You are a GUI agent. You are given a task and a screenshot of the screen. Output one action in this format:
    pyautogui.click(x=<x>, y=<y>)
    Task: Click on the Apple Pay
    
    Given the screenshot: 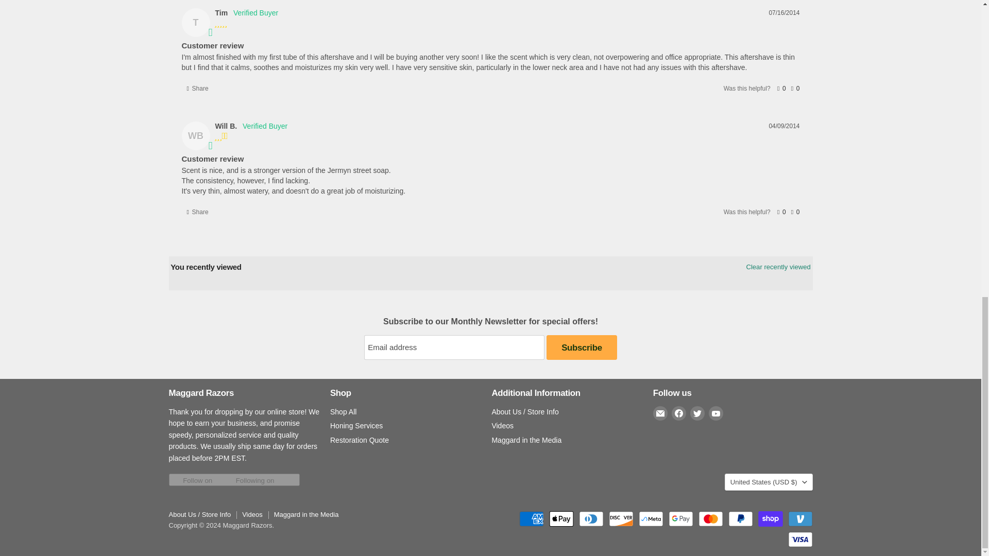 What is the action you would take?
    pyautogui.click(x=561, y=518)
    